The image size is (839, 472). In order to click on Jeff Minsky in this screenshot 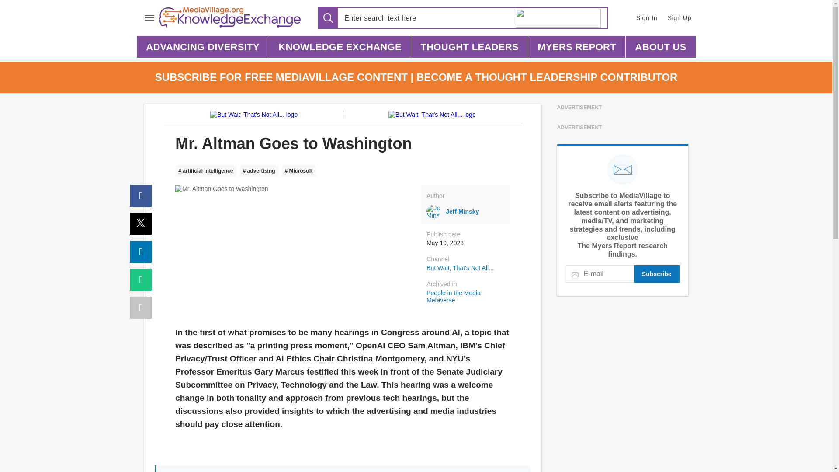, I will do `click(465, 212)`.